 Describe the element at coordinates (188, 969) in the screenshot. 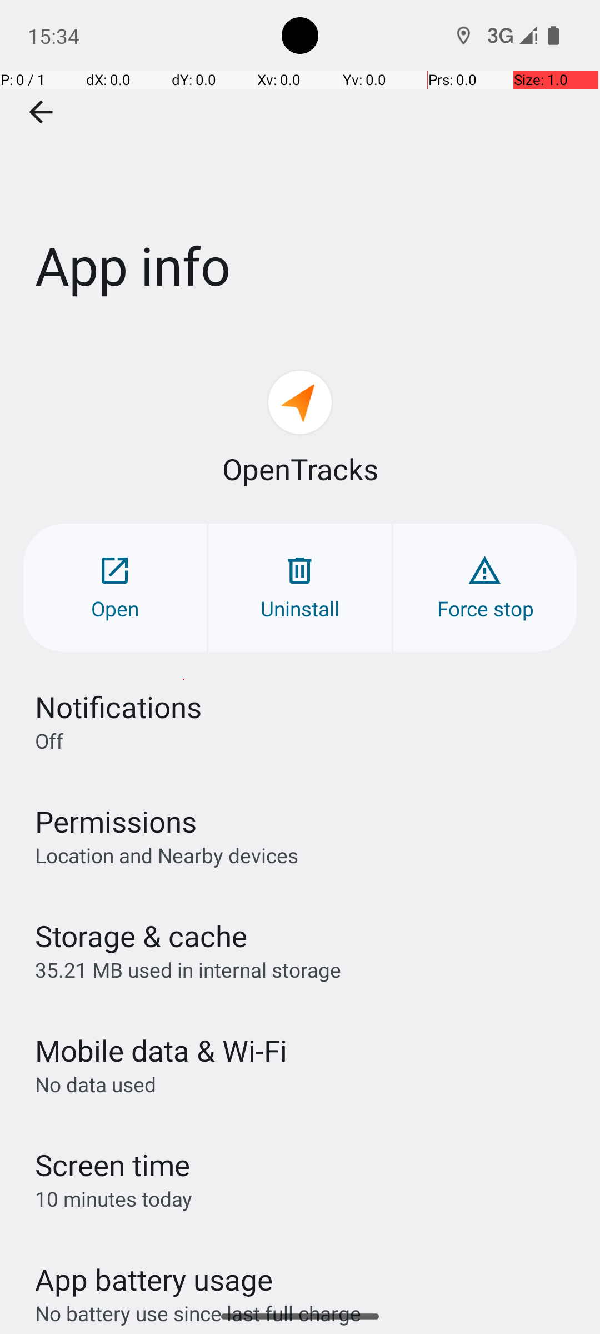

I see `35.21 MB used in internal storage` at that location.